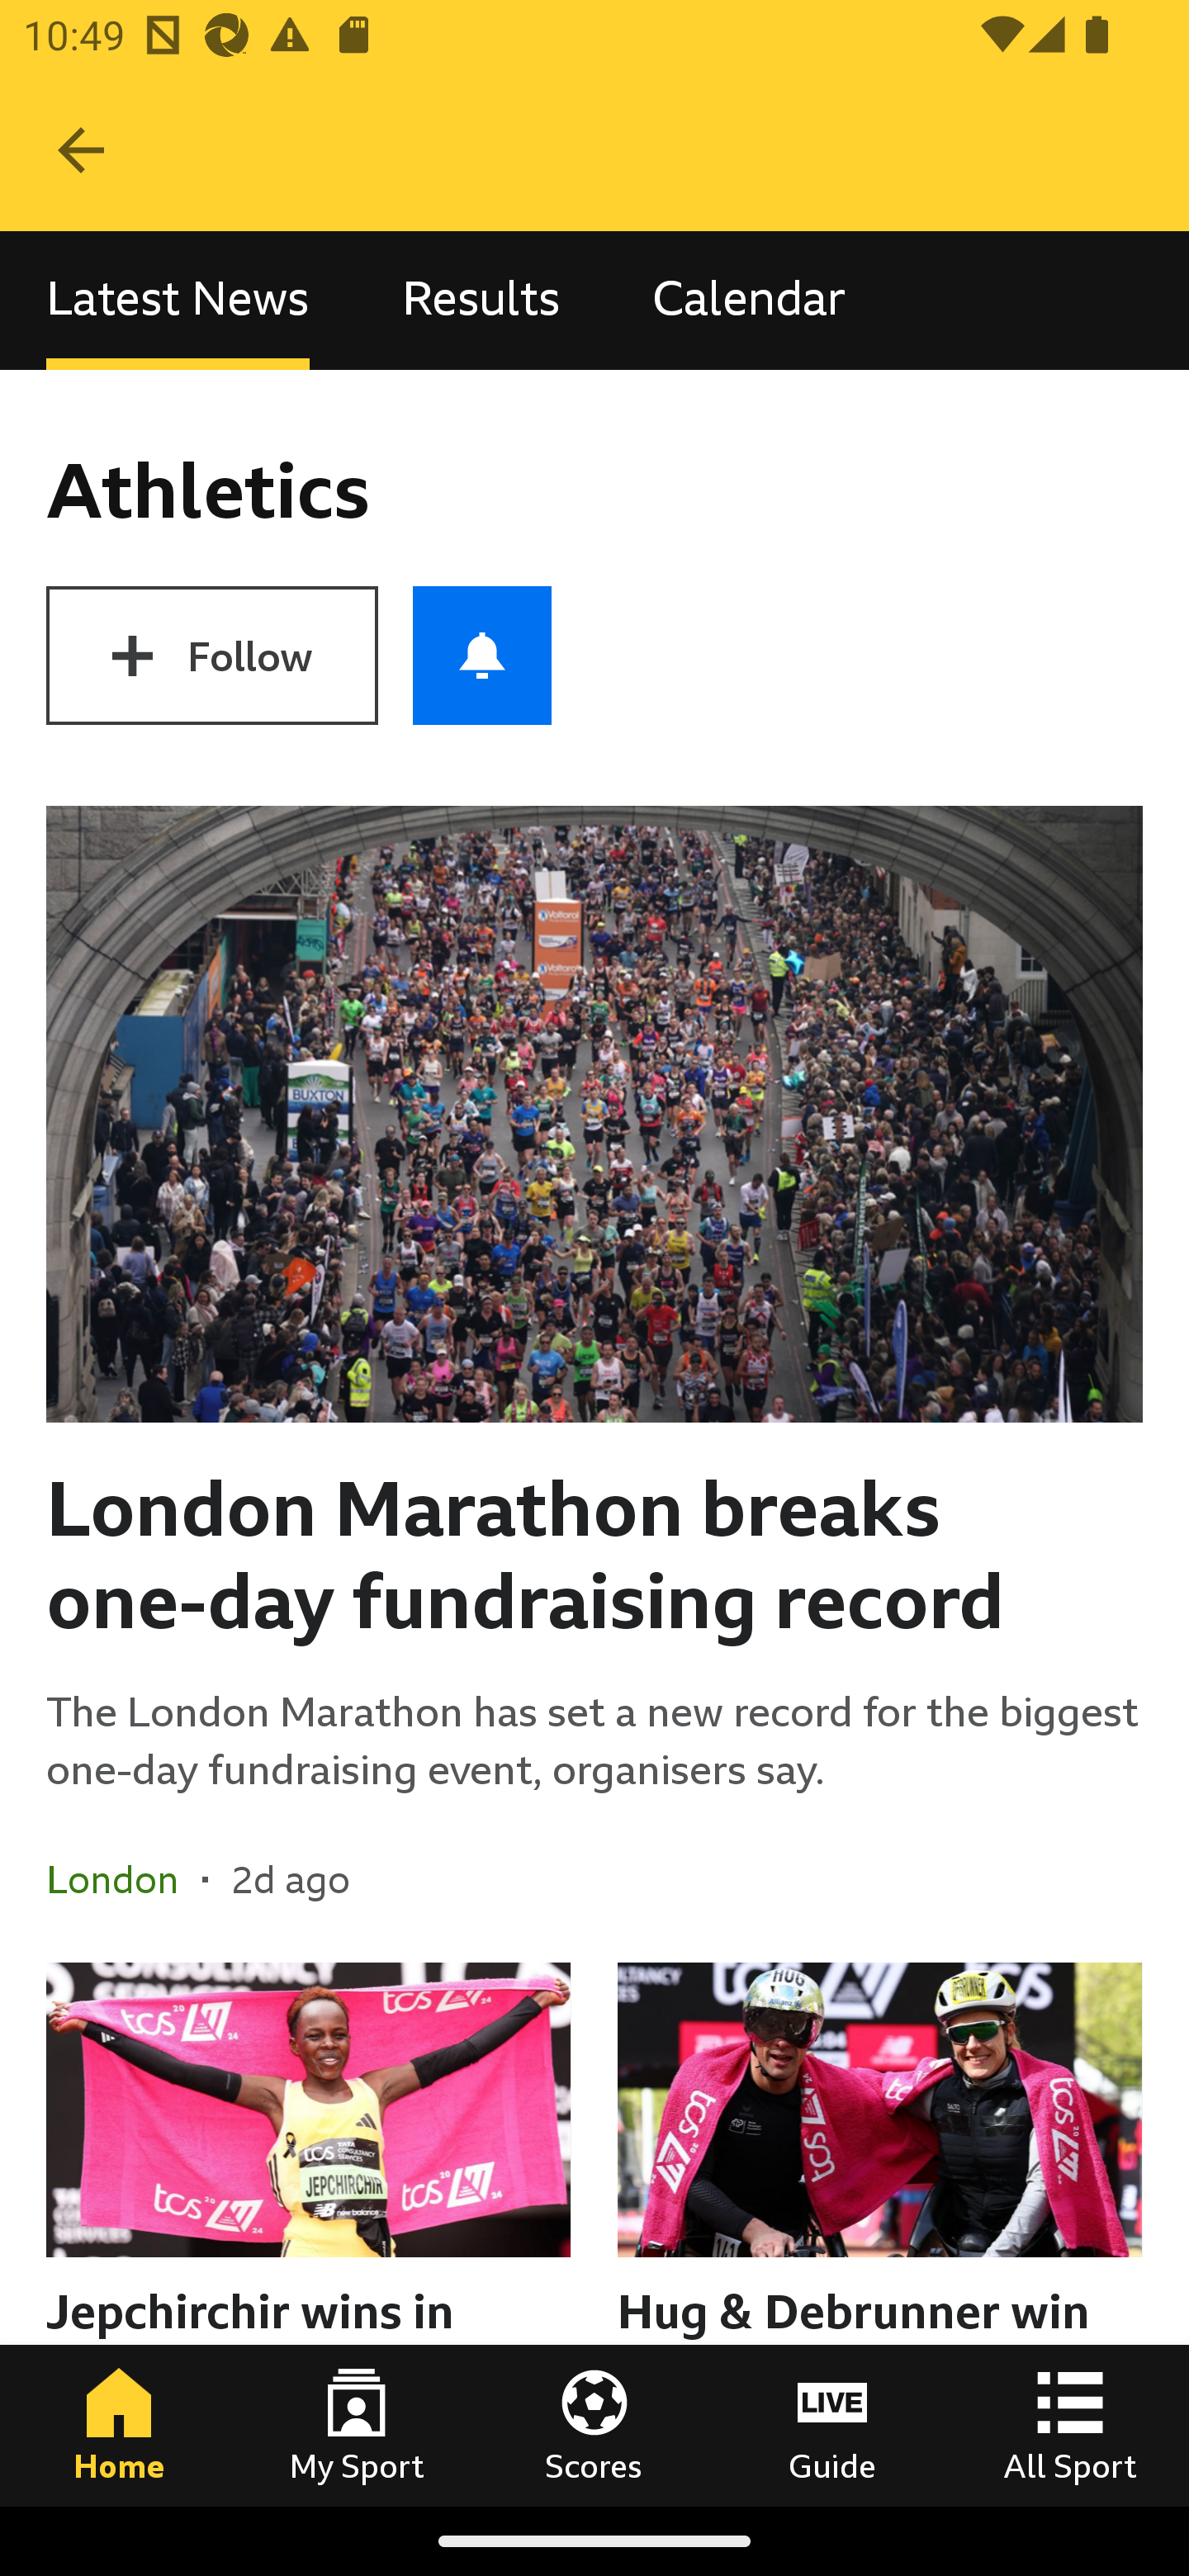 The width and height of the screenshot is (1189, 2576). What do you see at coordinates (178, 301) in the screenshot?
I see `Latest News, selected Latest News` at bounding box center [178, 301].